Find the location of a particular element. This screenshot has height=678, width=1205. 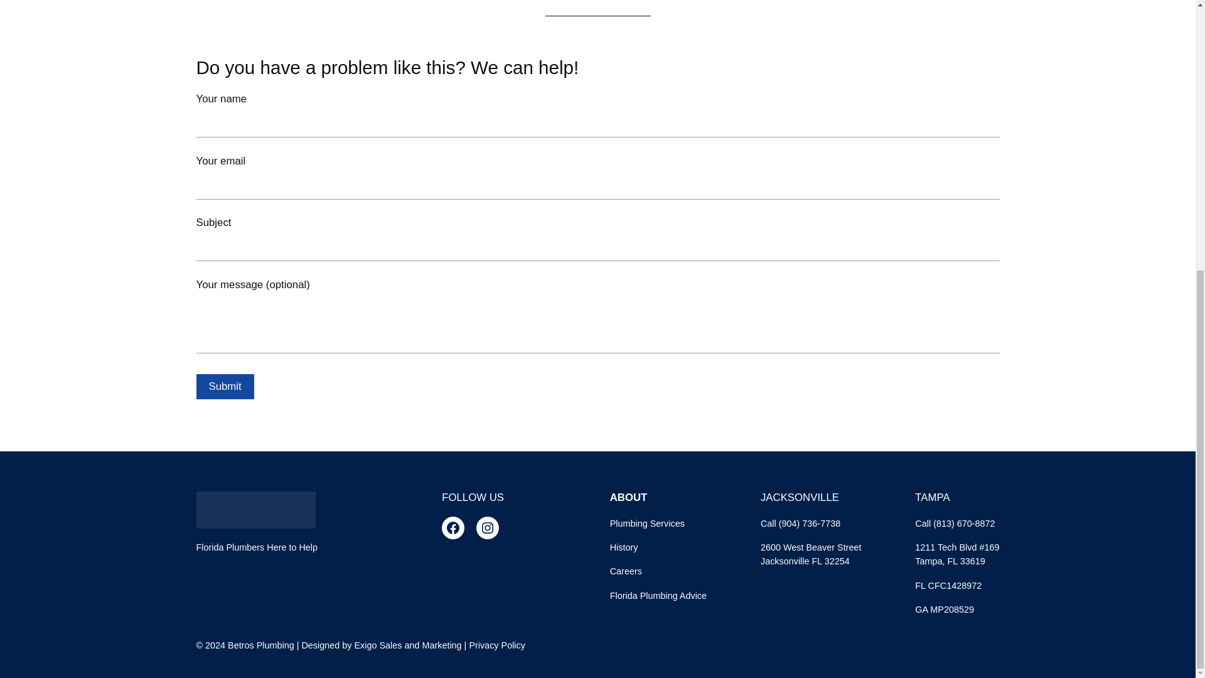

Careers is located at coordinates (626, 571).